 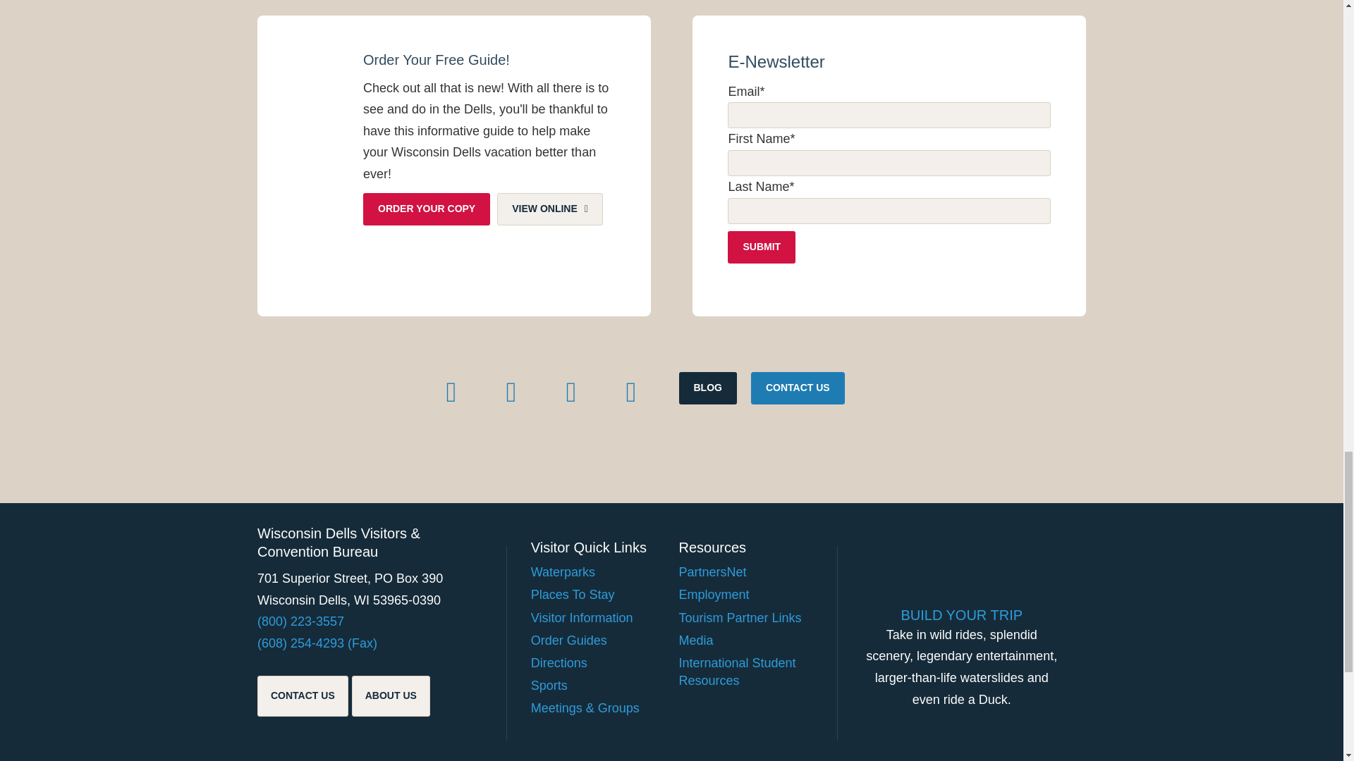 What do you see at coordinates (570, 392) in the screenshot?
I see `Opens in a new window` at bounding box center [570, 392].